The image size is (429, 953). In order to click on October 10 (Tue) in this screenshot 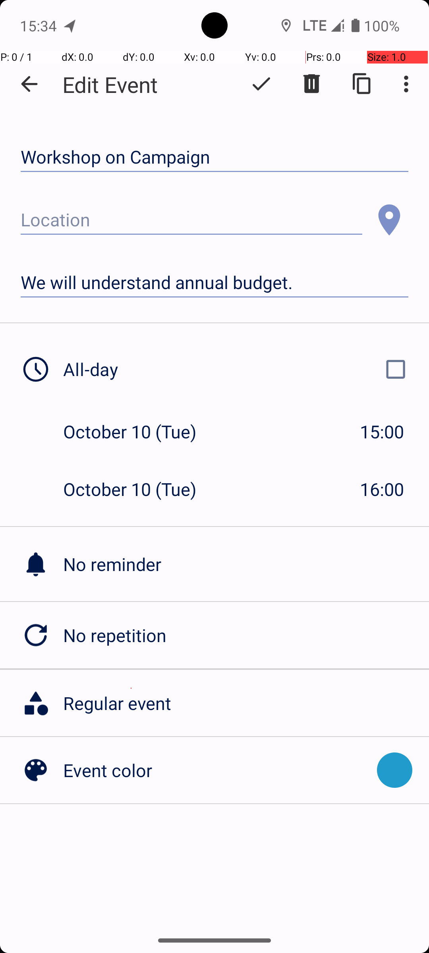, I will do `click(138, 431)`.